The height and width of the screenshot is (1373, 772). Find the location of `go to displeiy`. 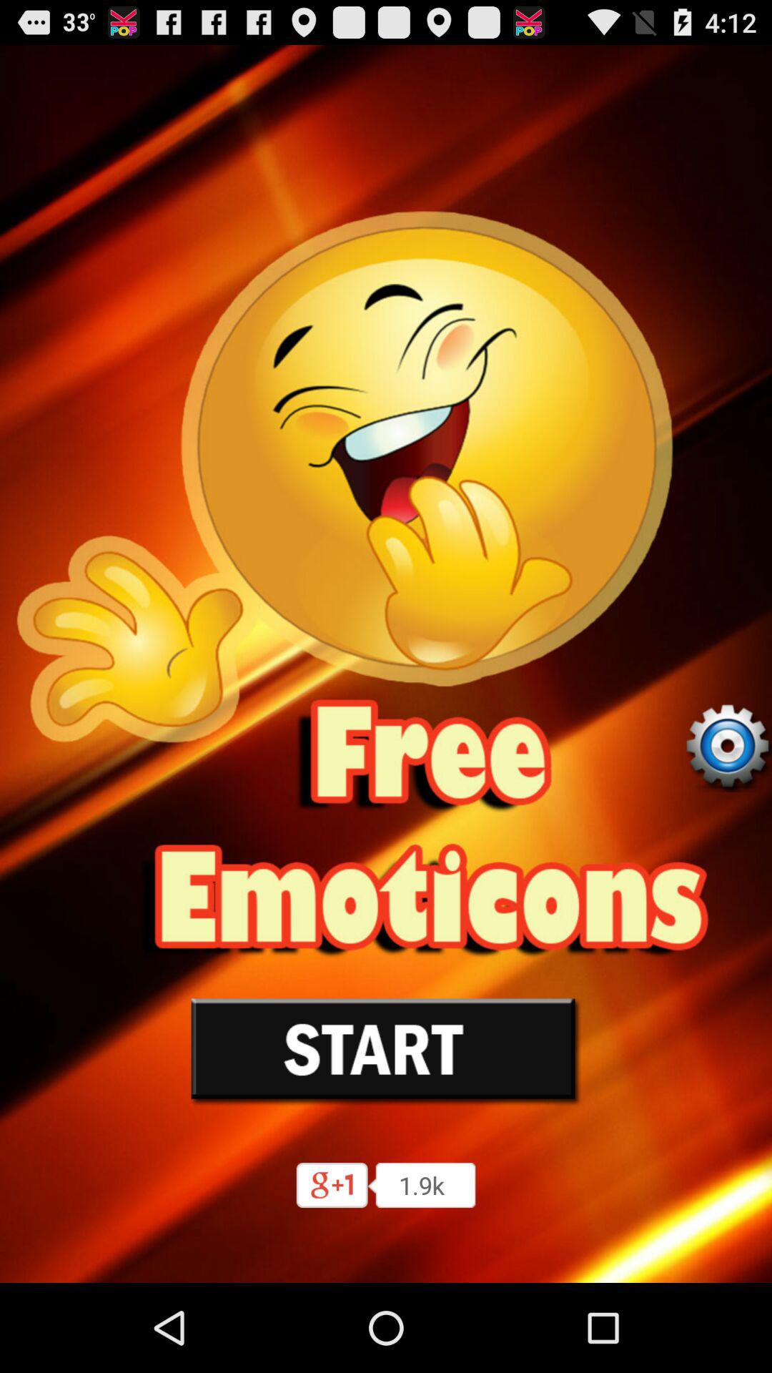

go to displeiy is located at coordinates (727, 747).